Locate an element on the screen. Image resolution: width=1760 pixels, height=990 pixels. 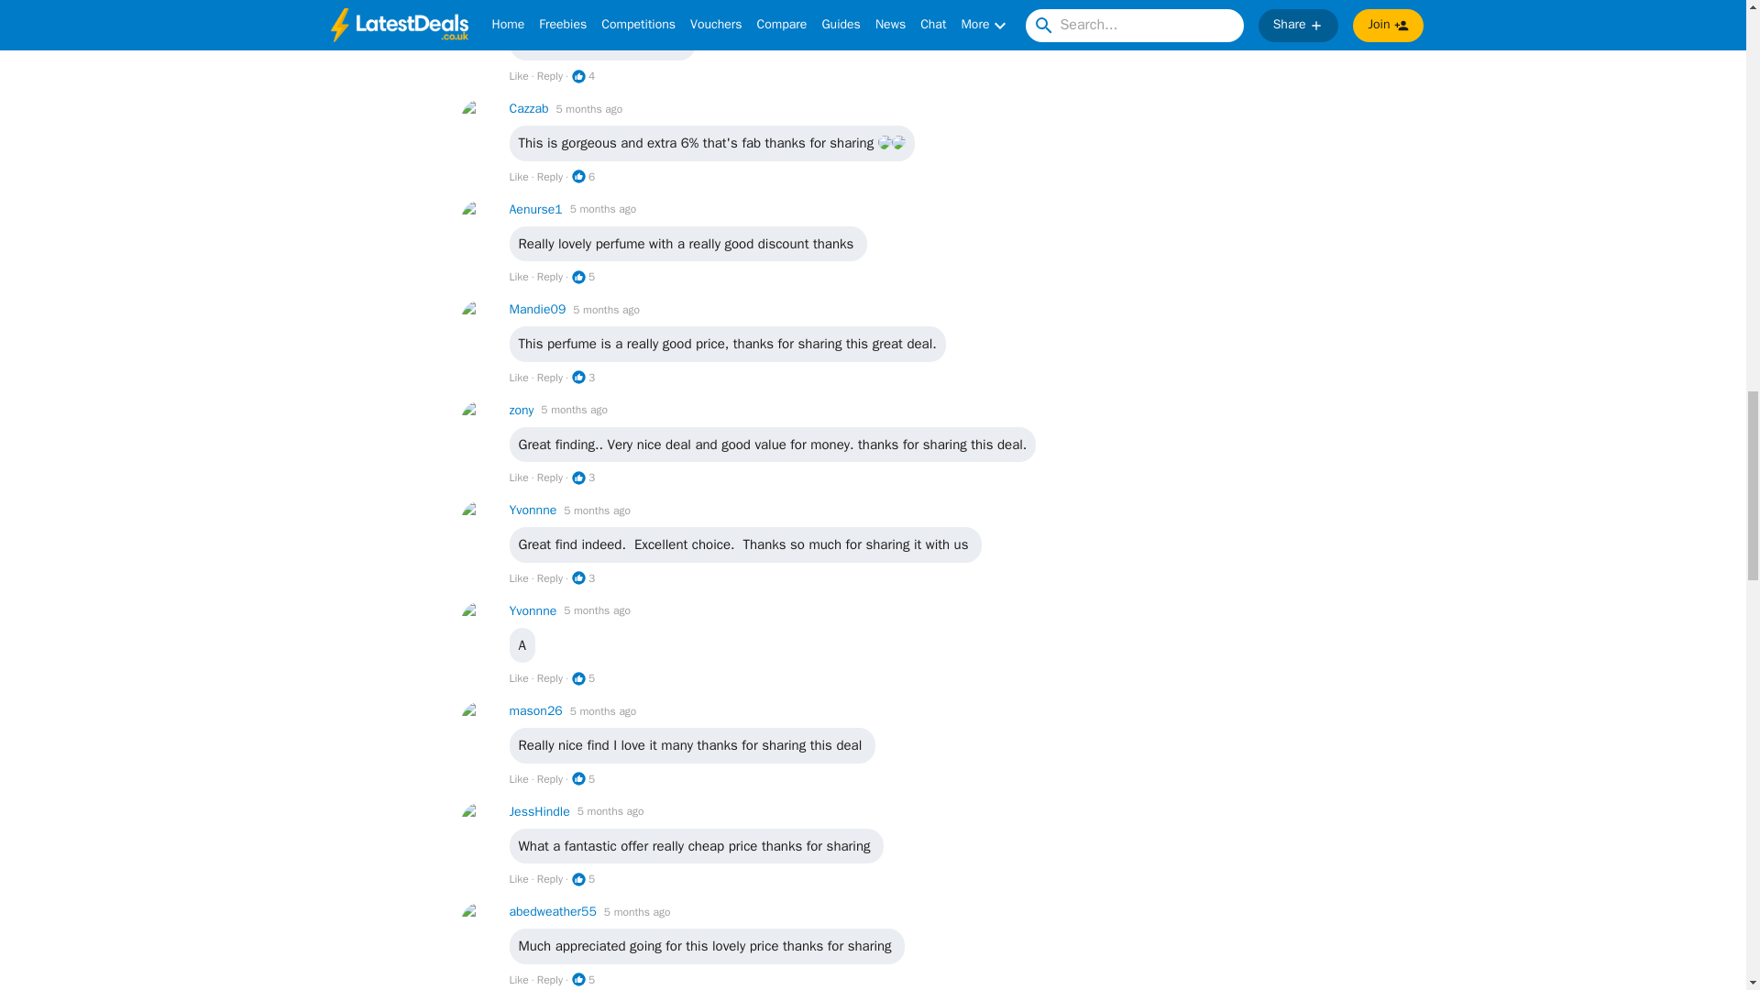
abedweather55 is located at coordinates (553, 911).